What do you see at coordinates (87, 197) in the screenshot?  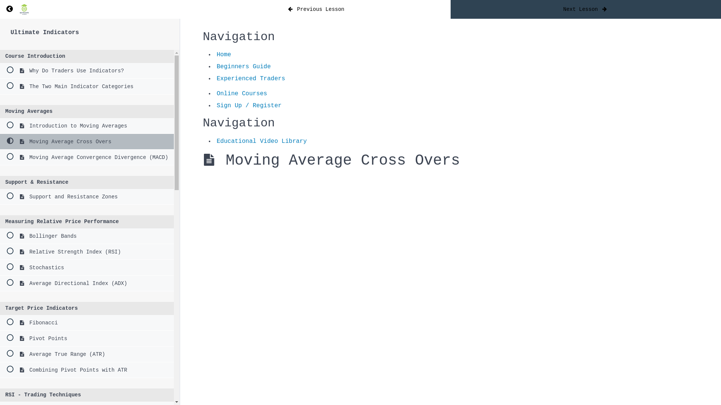 I see `Support and Resistance Zones` at bounding box center [87, 197].